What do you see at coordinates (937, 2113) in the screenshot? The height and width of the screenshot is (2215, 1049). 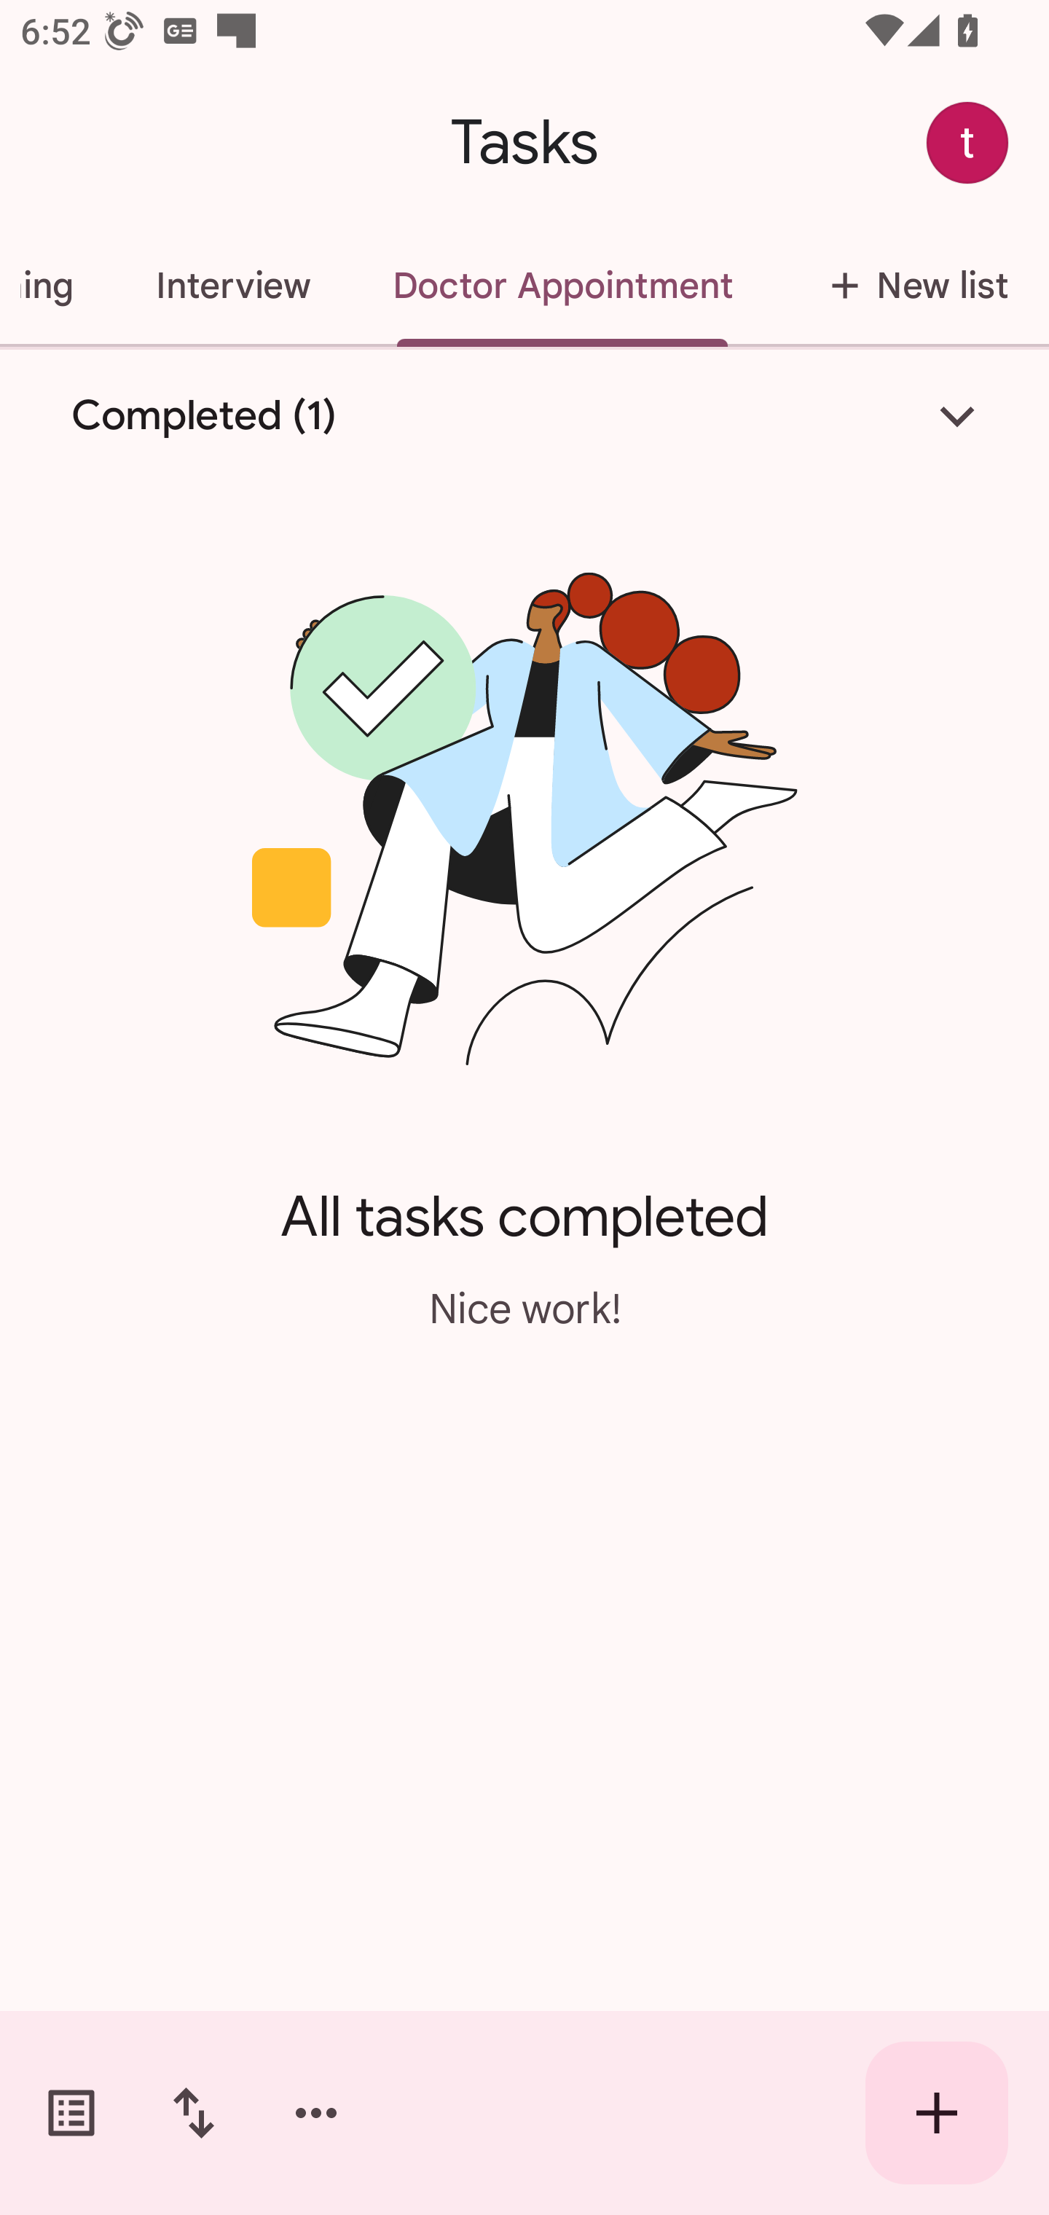 I see `Create new task` at bounding box center [937, 2113].